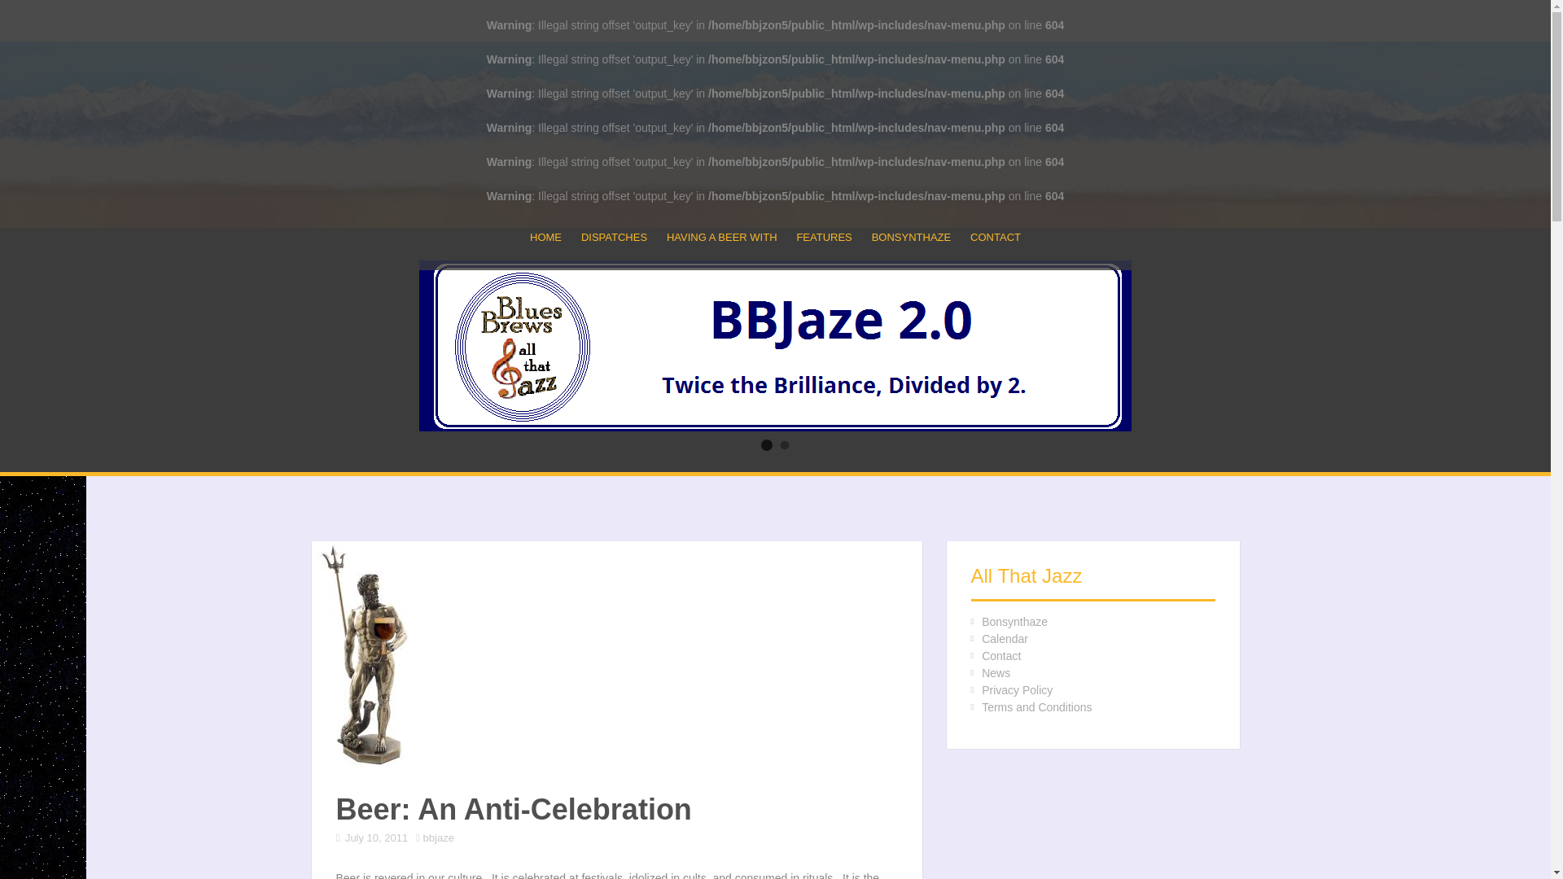 This screenshot has width=1563, height=879. Describe the element at coordinates (1000, 656) in the screenshot. I see `Contact` at that location.